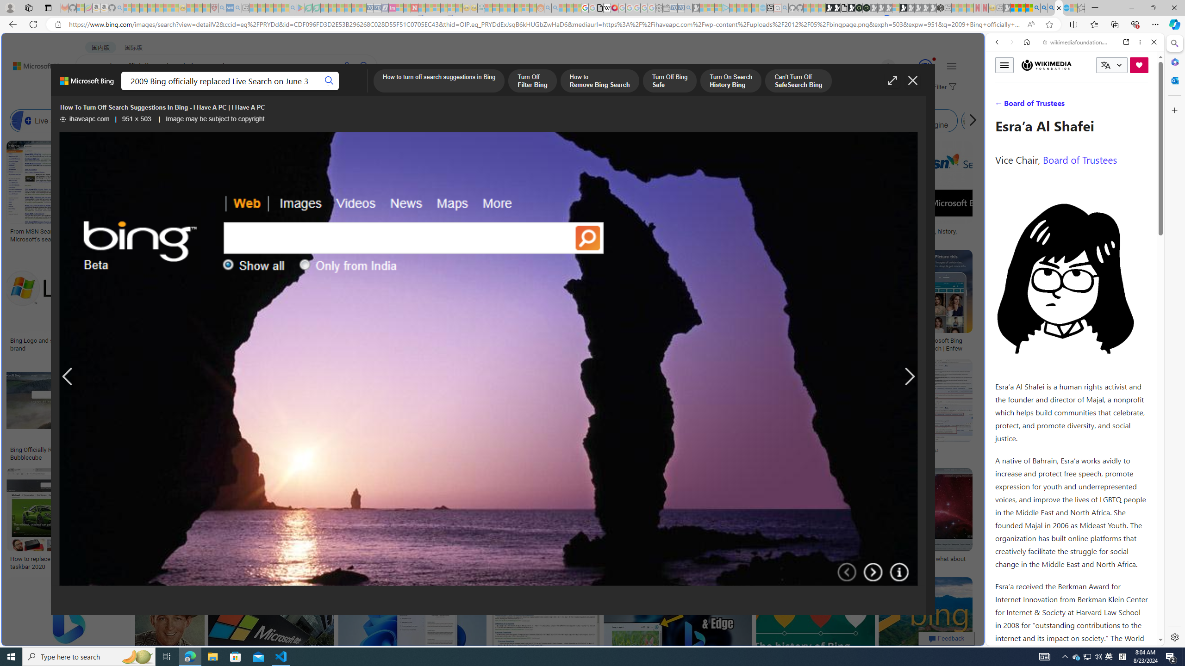  What do you see at coordinates (1099, 106) in the screenshot?
I see `SEARCH TOOLS` at bounding box center [1099, 106].